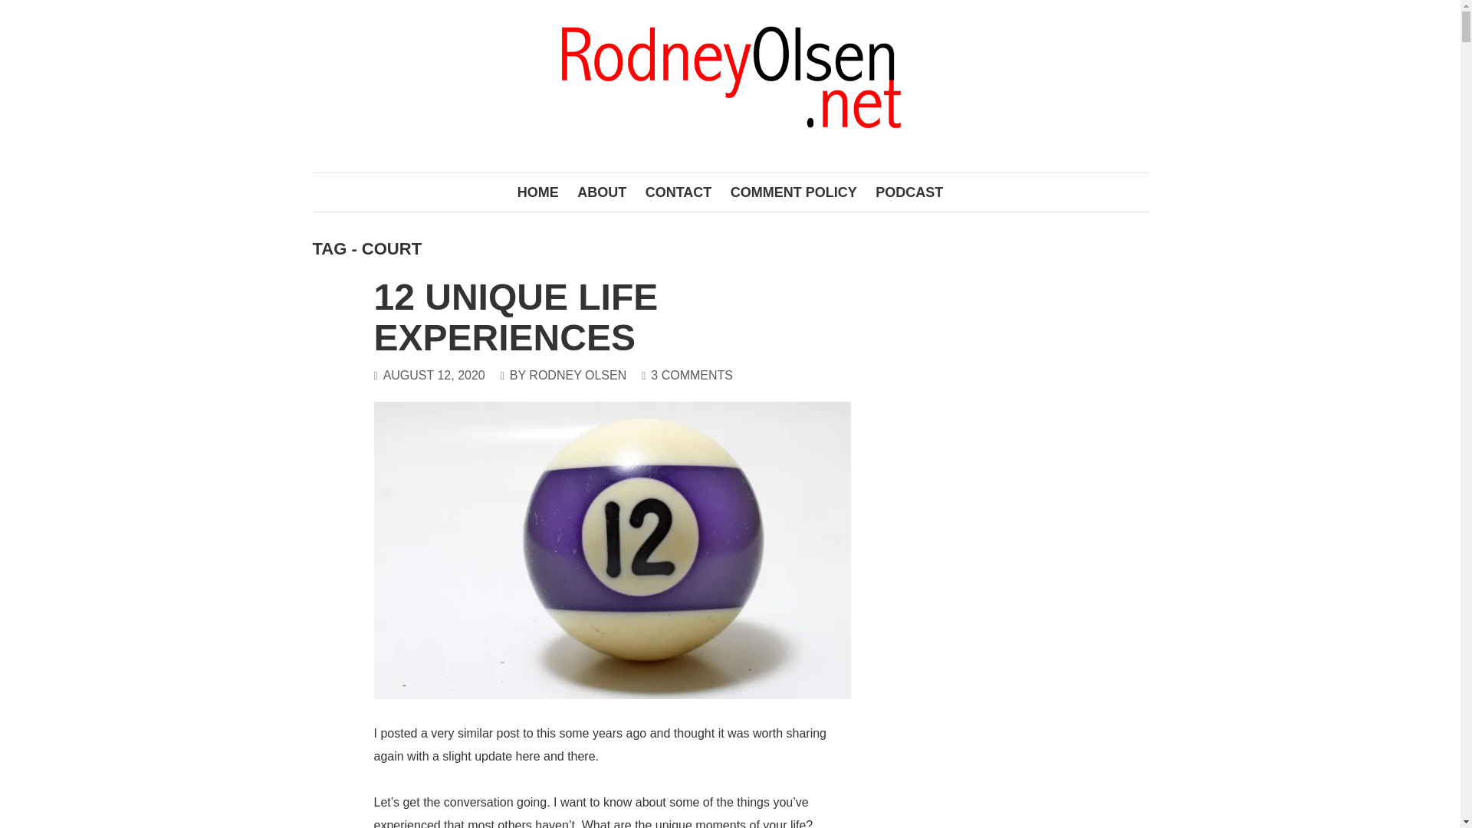 The height and width of the screenshot is (828, 1472). What do you see at coordinates (538, 192) in the screenshot?
I see `HOME` at bounding box center [538, 192].